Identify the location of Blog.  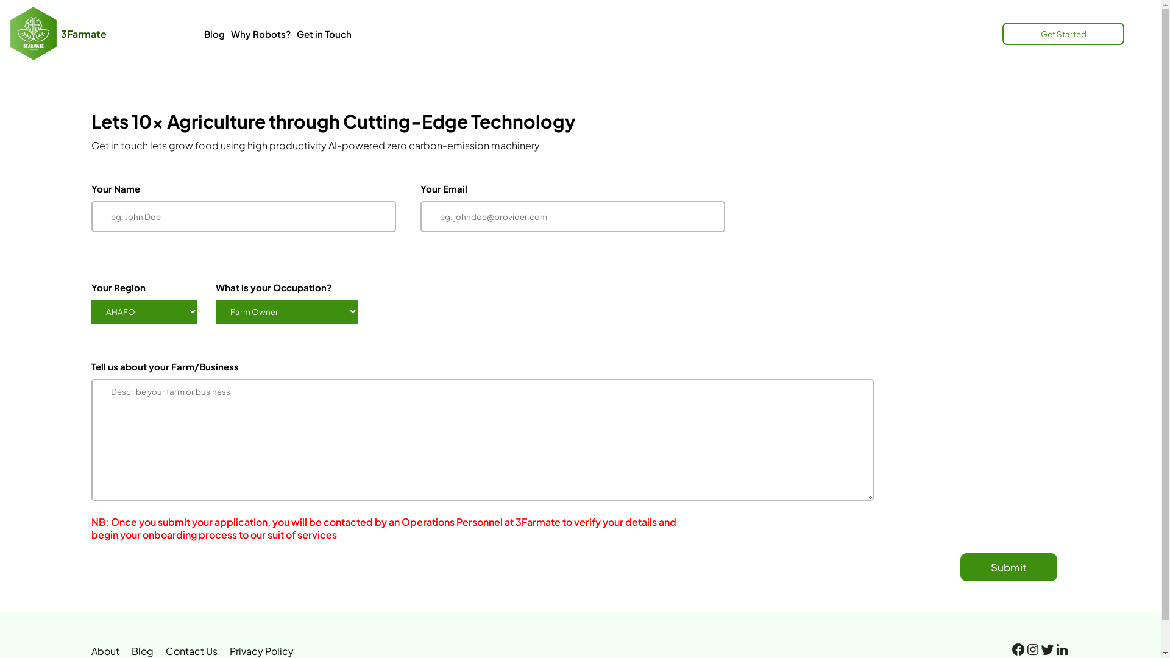
(214, 34).